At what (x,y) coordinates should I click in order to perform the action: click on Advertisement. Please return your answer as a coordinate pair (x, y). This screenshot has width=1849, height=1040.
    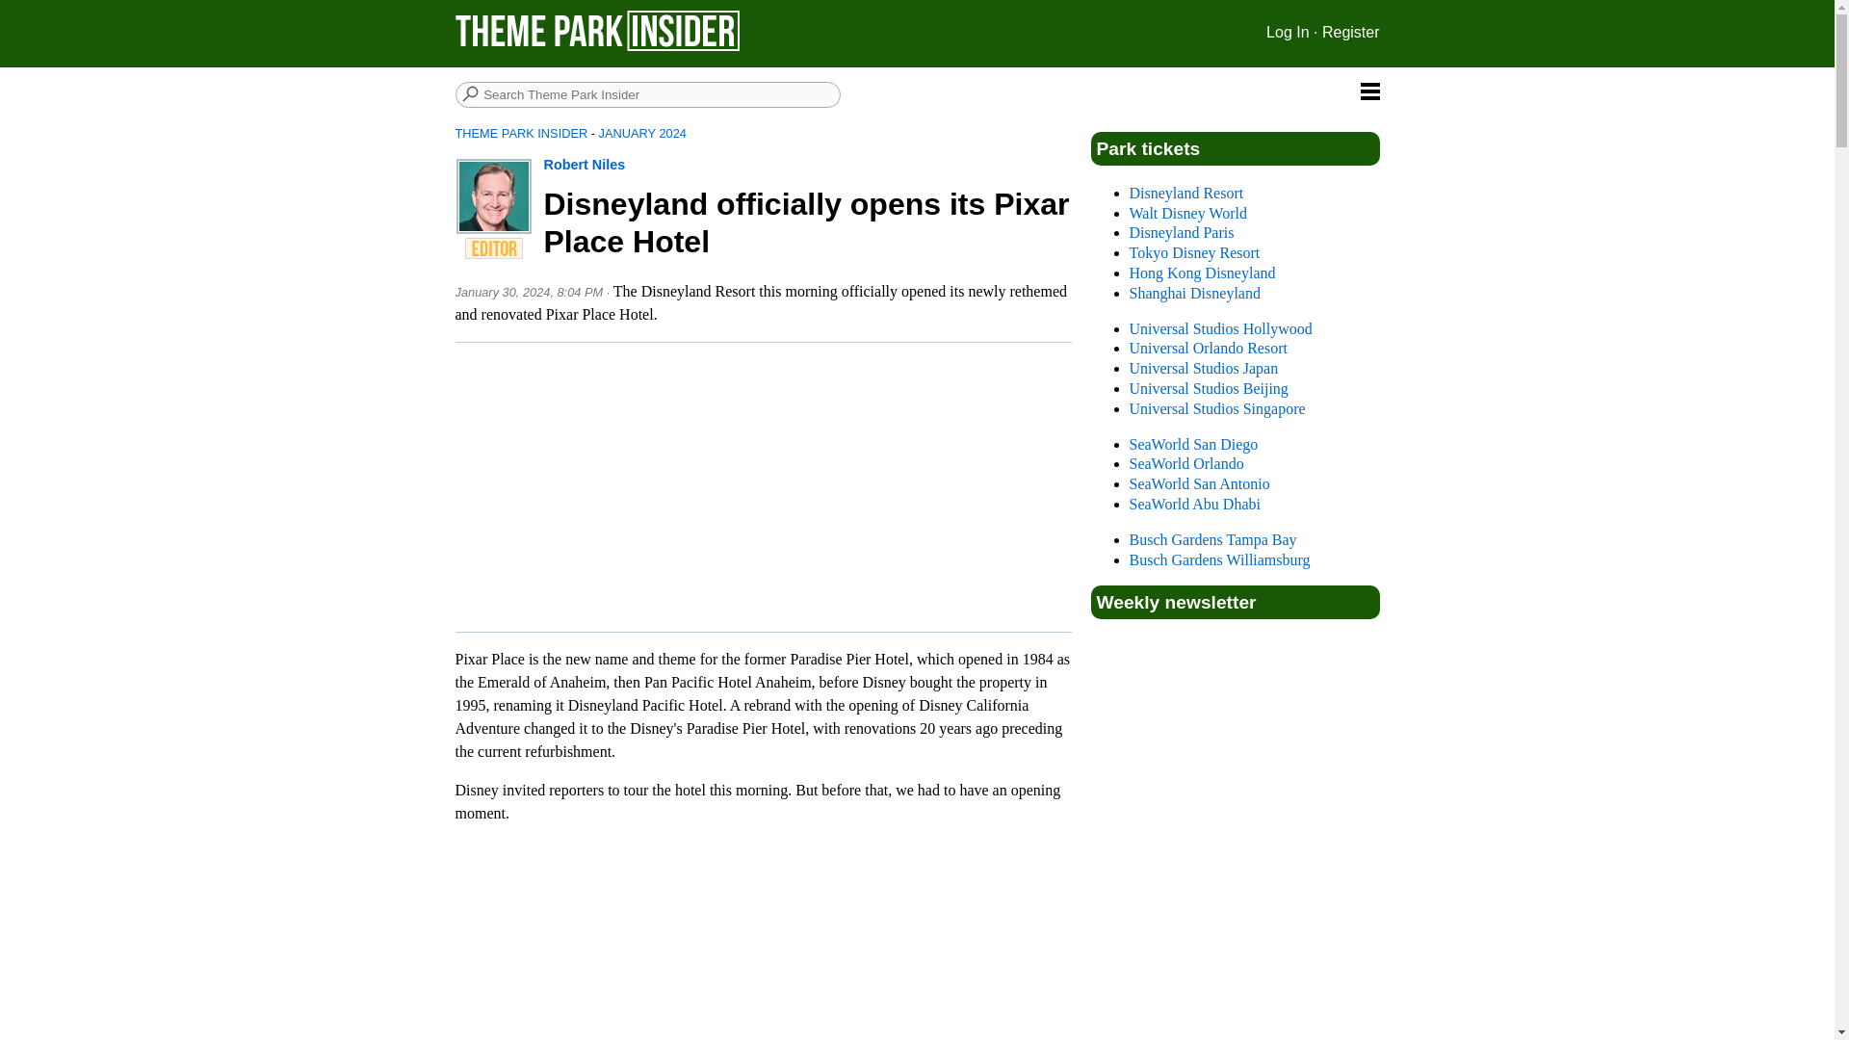
    Looking at the image, I should click on (771, 487).